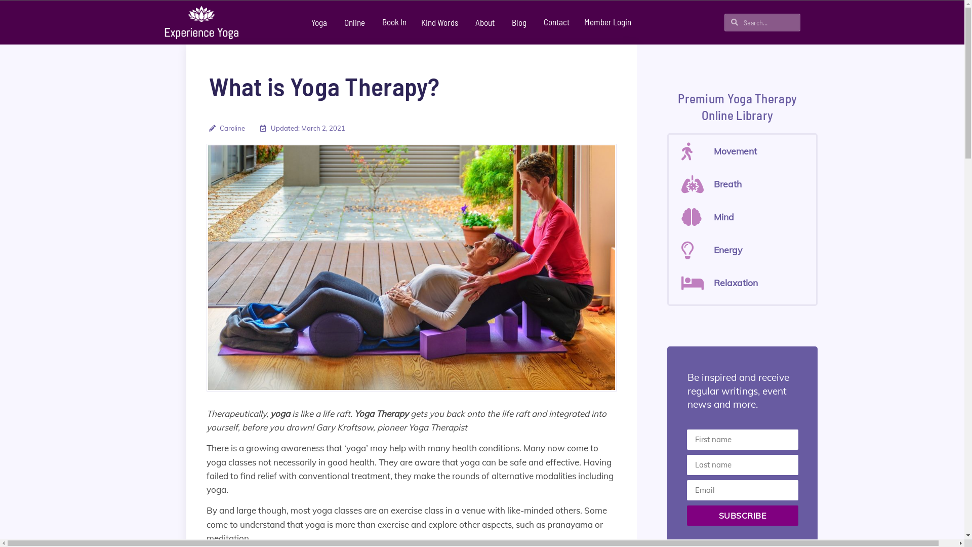  I want to click on Energy, so click(745, 250).